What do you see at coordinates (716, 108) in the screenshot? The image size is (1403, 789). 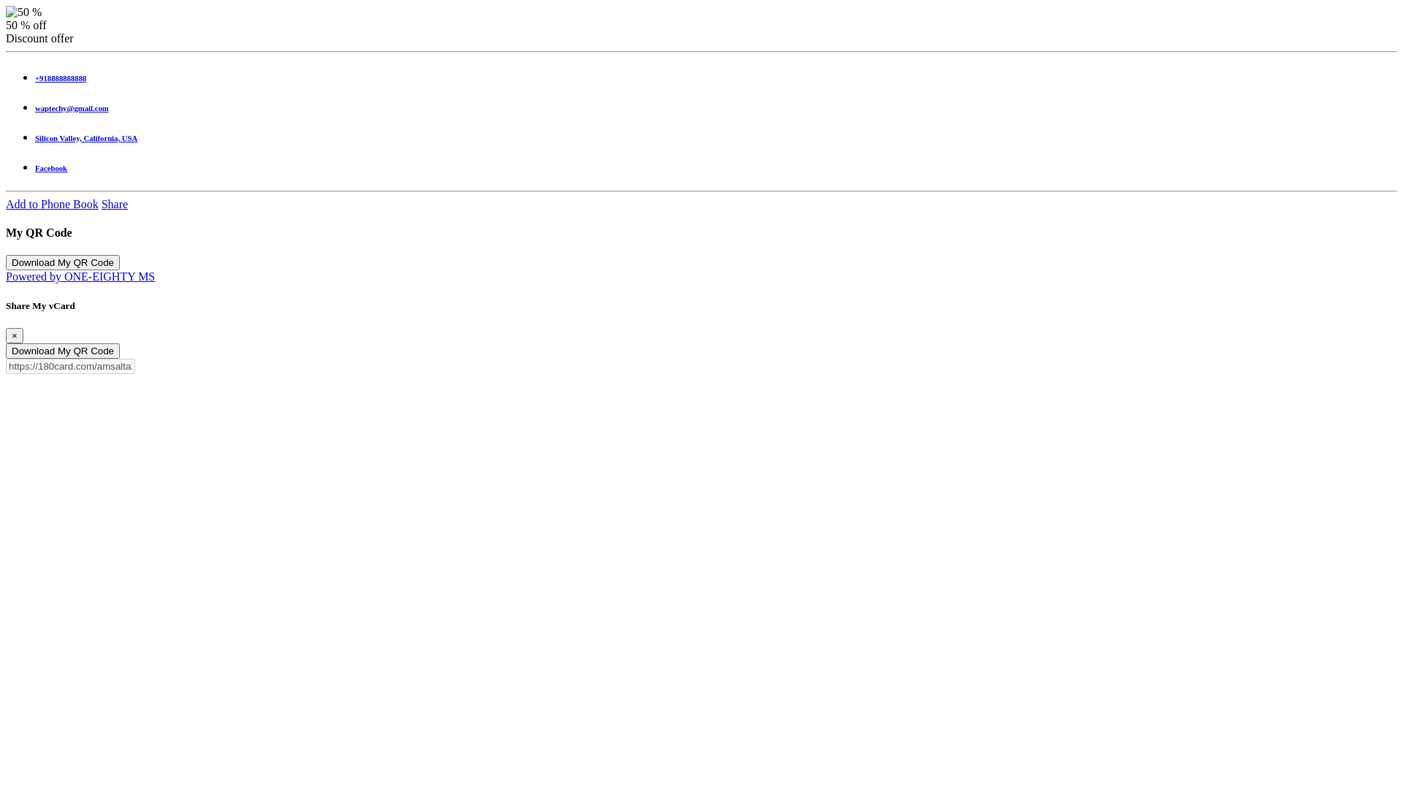 I see `waptechy@gmail.com` at bounding box center [716, 108].